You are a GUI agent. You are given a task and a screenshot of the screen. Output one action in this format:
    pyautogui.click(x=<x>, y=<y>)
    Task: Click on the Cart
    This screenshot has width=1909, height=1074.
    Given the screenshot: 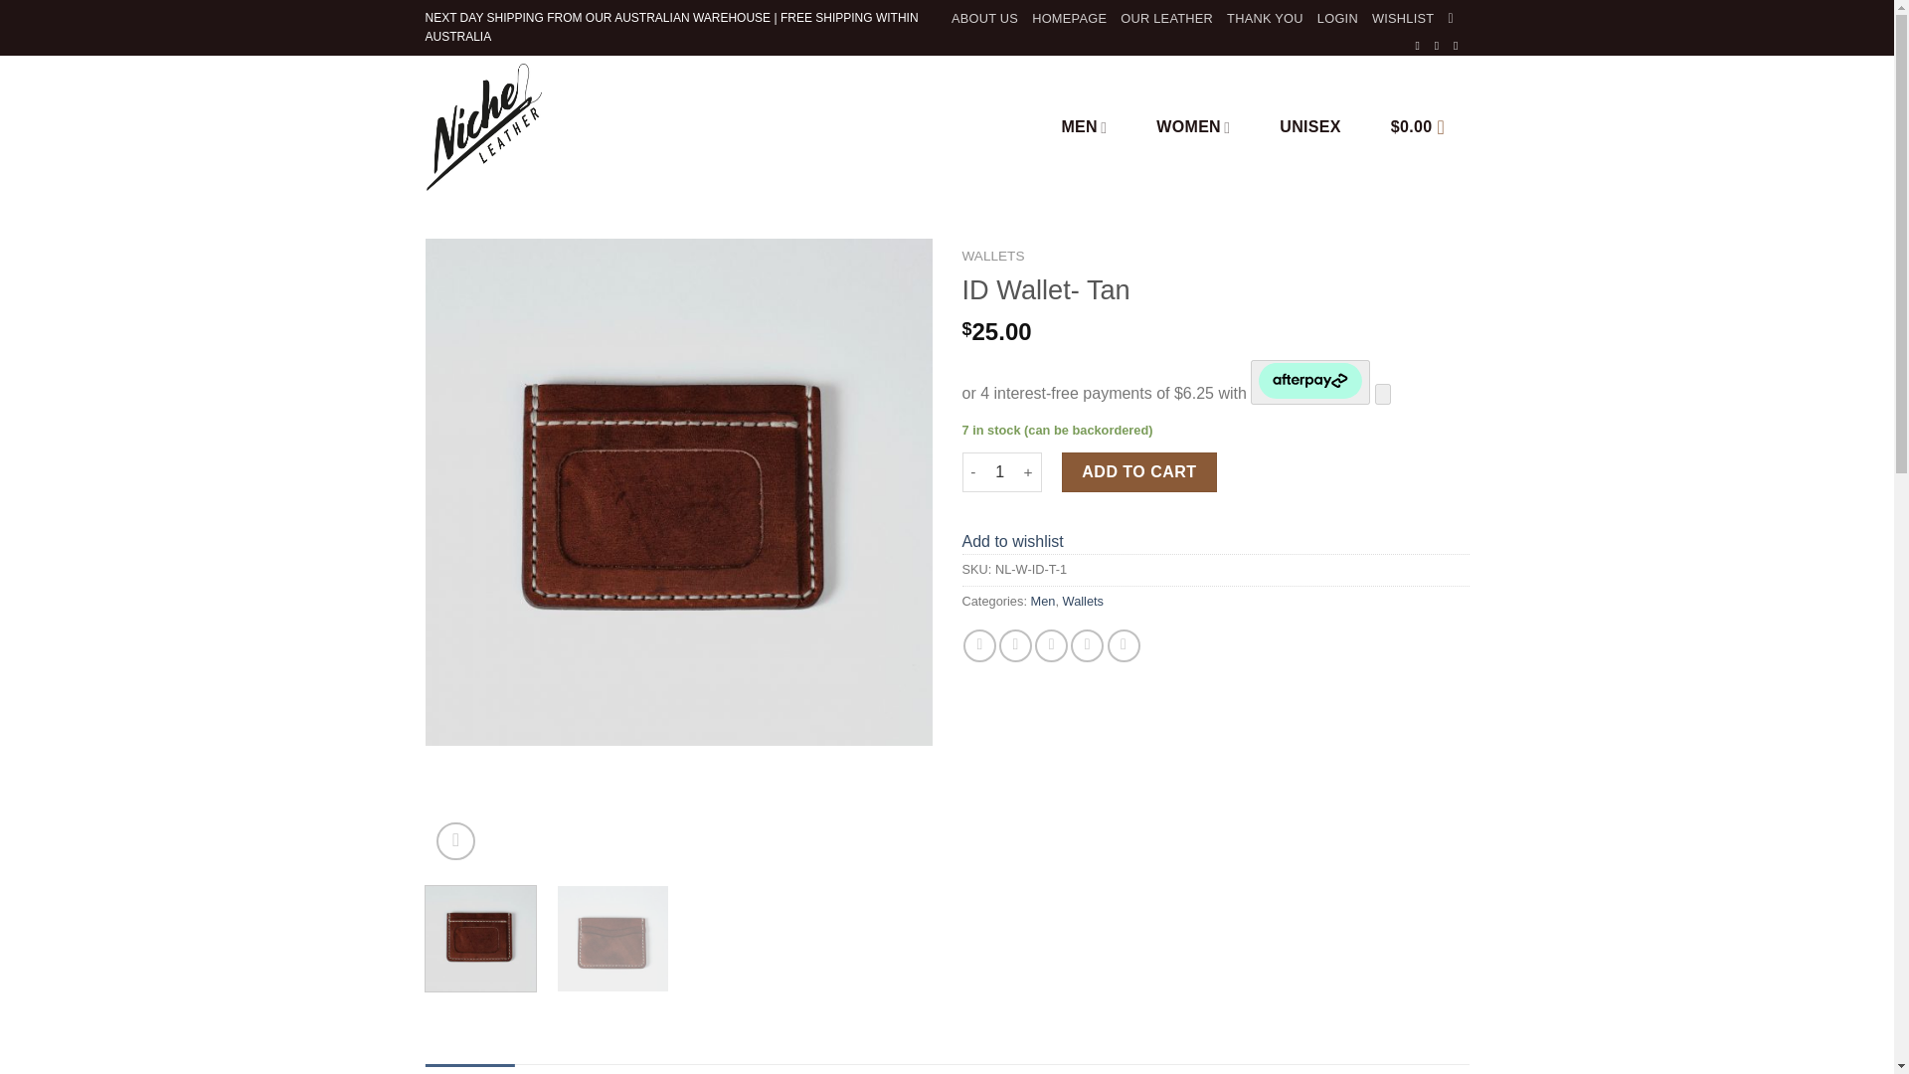 What is the action you would take?
    pyautogui.click(x=1424, y=127)
    